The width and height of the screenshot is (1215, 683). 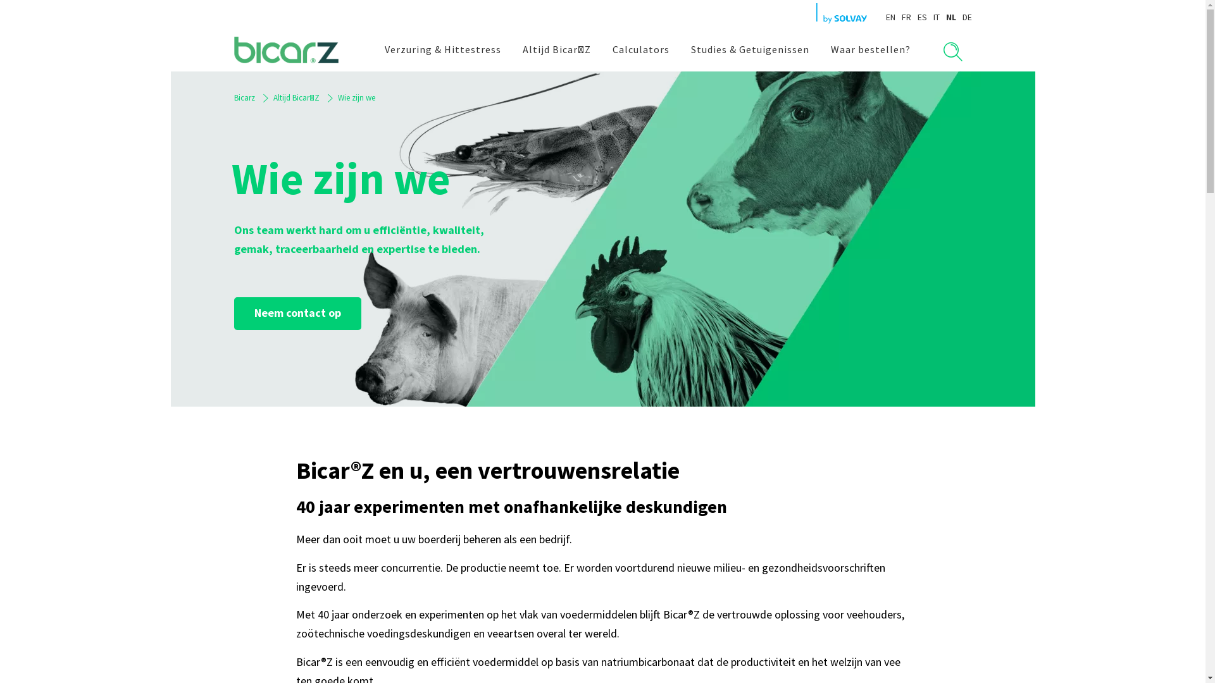 I want to click on ES, so click(x=923, y=17).